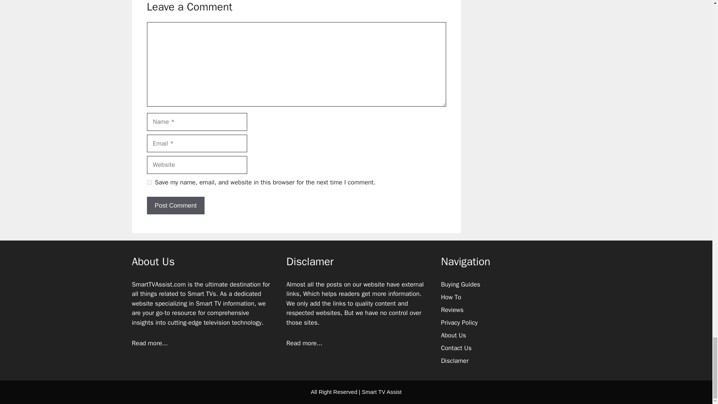 The width and height of the screenshot is (718, 404). What do you see at coordinates (149, 182) in the screenshot?
I see `yes` at bounding box center [149, 182].